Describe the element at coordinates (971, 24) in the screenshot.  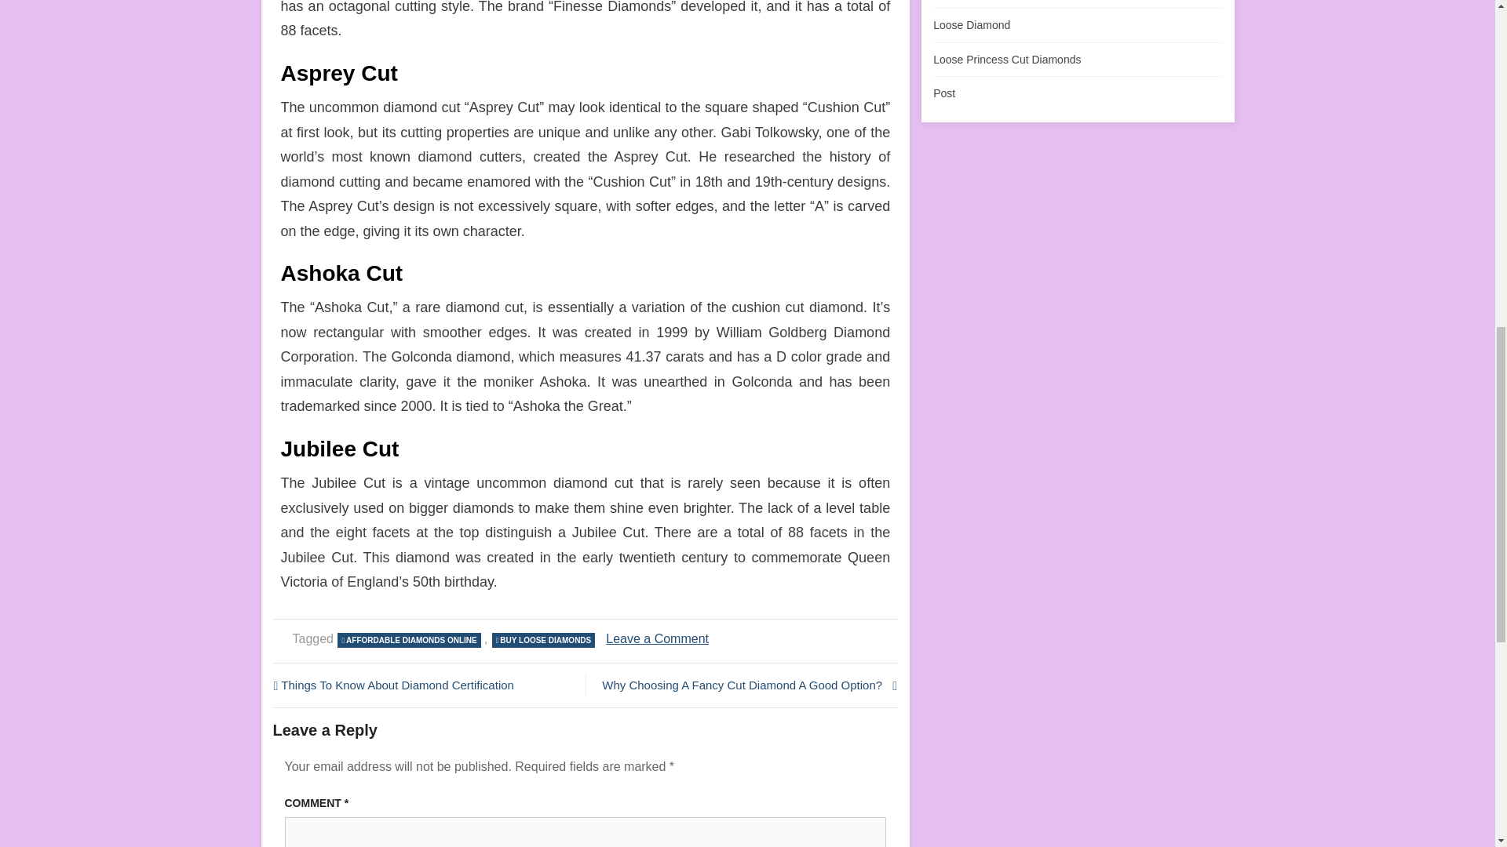
I see `Loose Diamond` at that location.